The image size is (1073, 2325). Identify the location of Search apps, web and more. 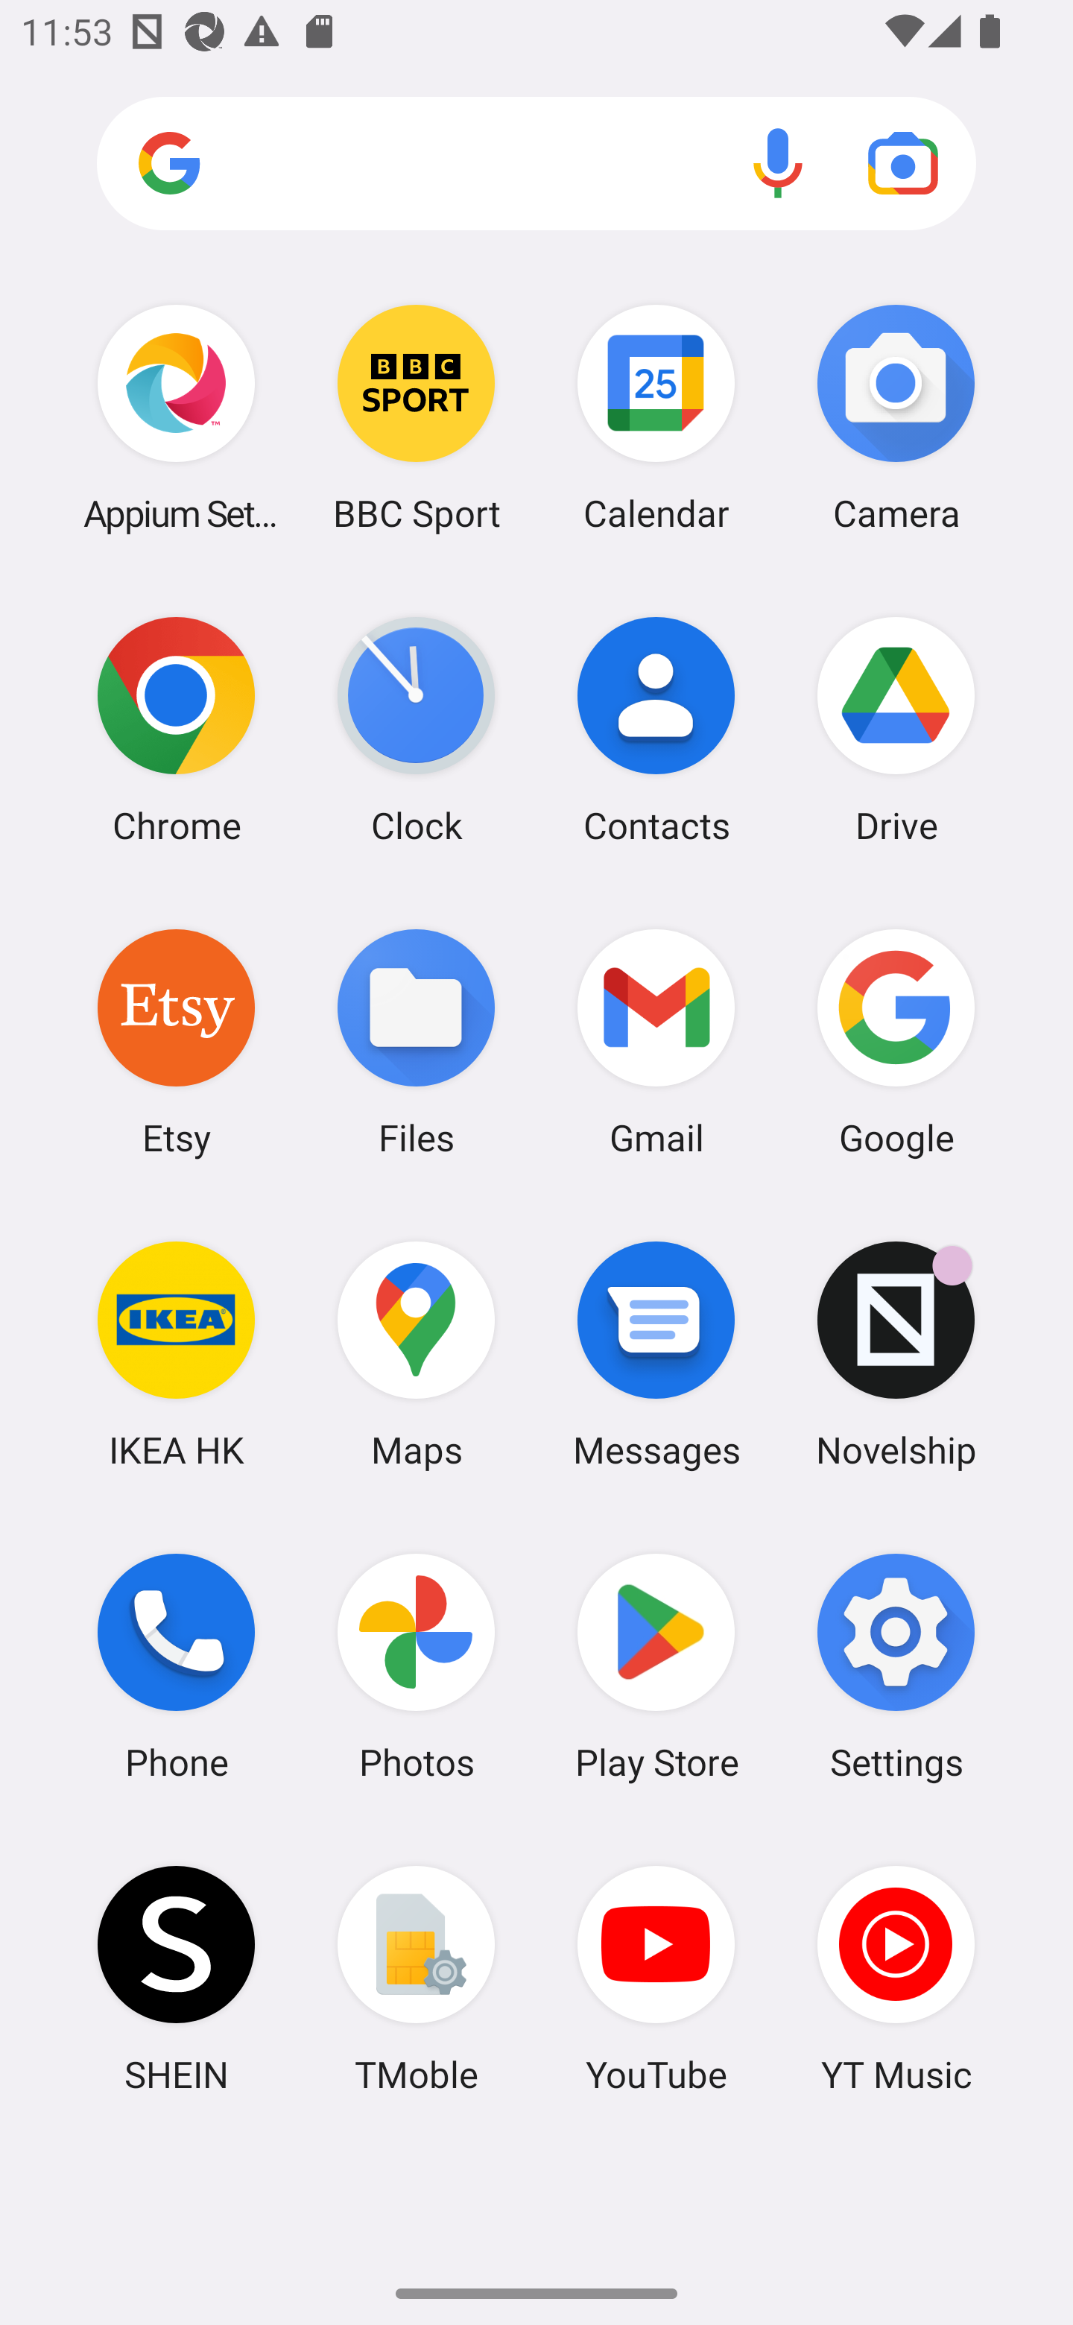
(536, 164).